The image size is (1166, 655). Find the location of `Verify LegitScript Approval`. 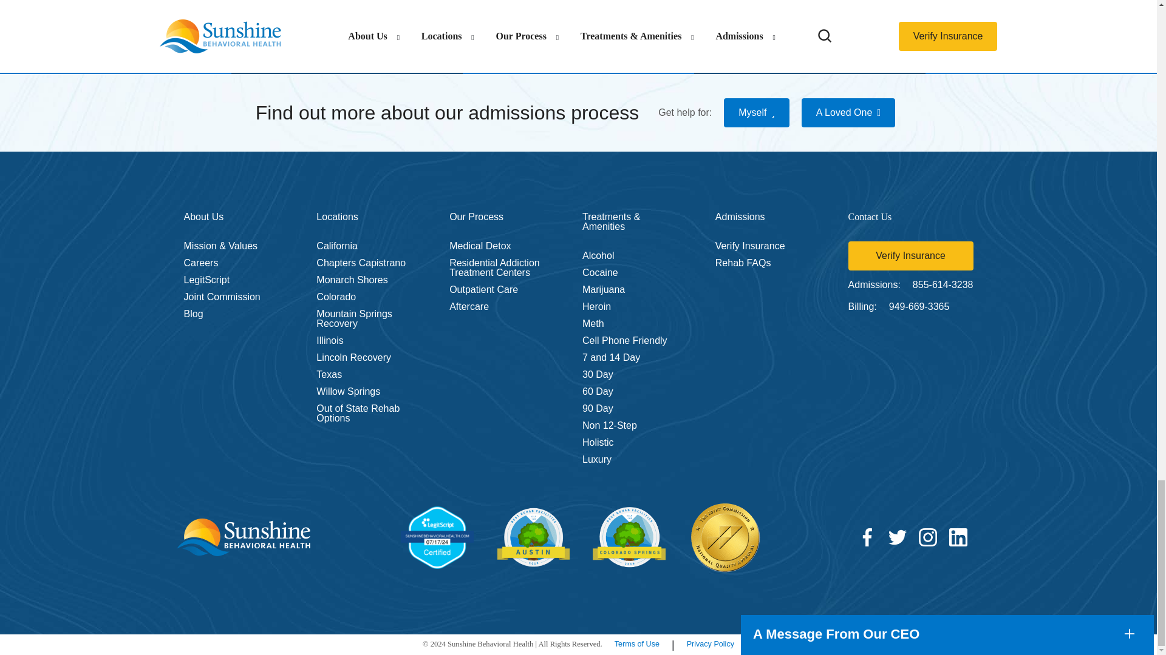

Verify LegitScript Approval is located at coordinates (437, 537).